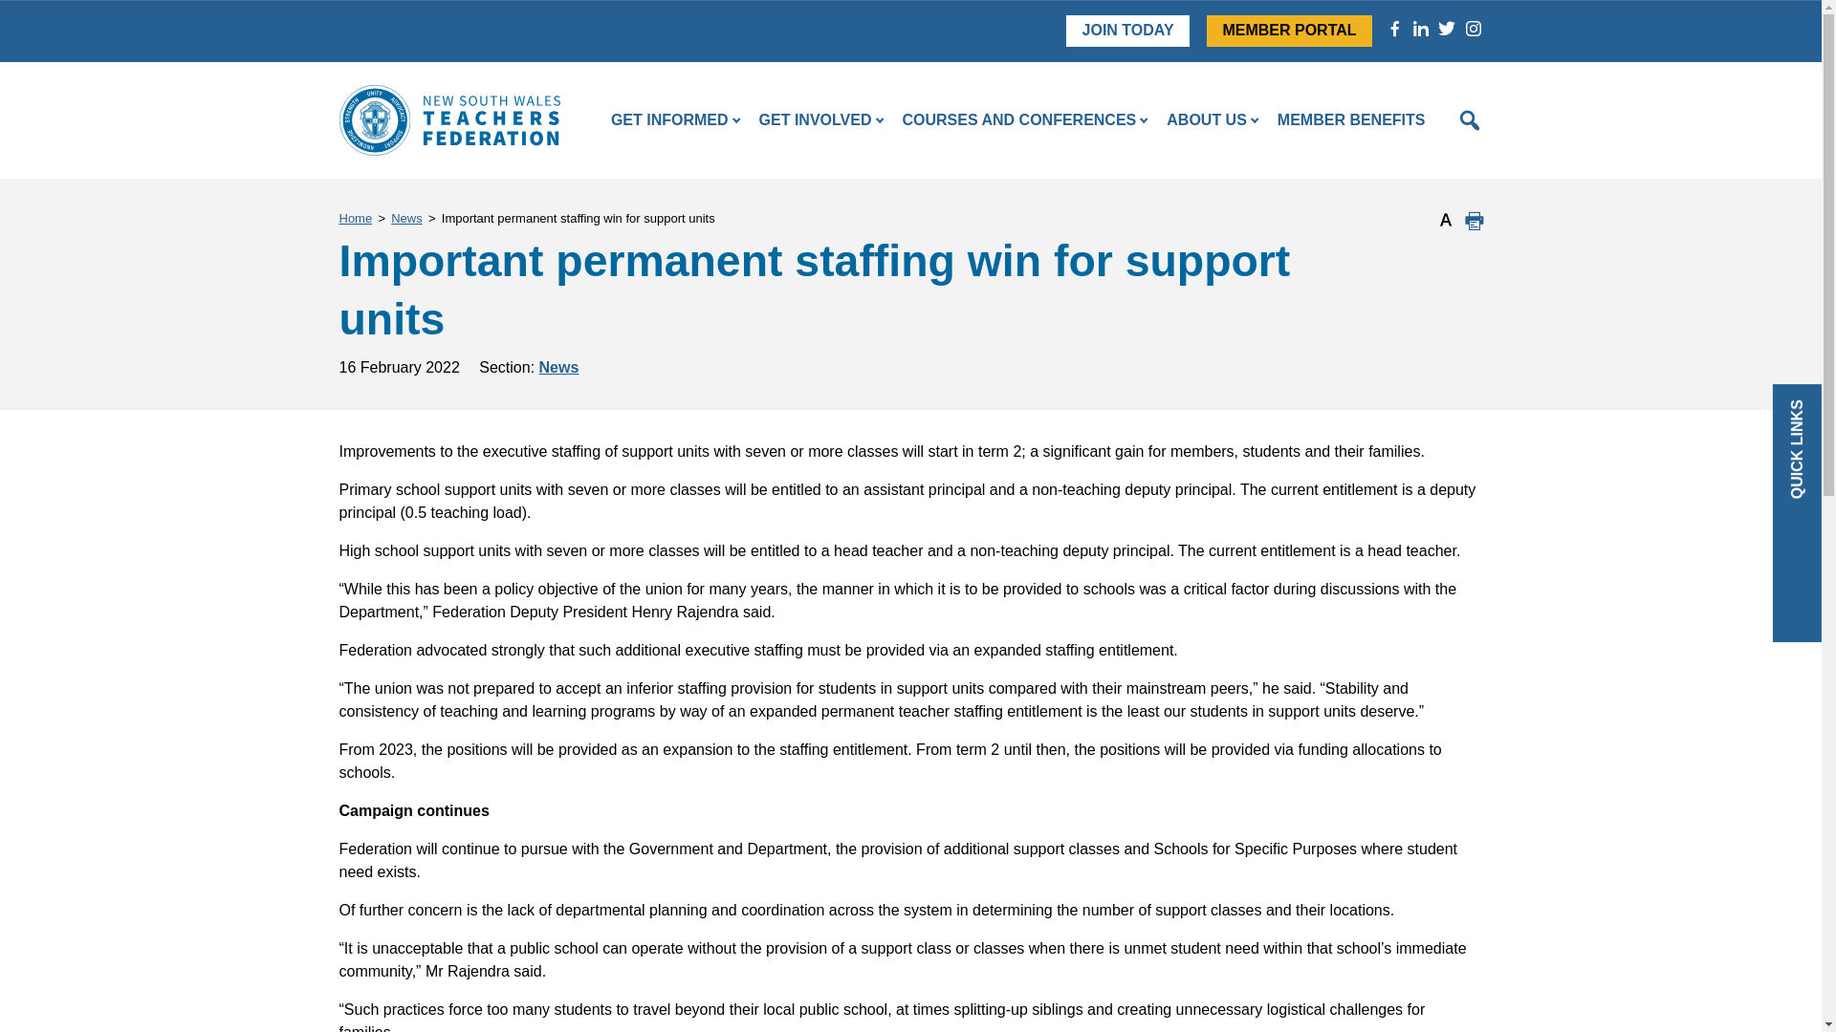 The image size is (1836, 1032). What do you see at coordinates (669, 120) in the screenshot?
I see `GET INFORMED` at bounding box center [669, 120].